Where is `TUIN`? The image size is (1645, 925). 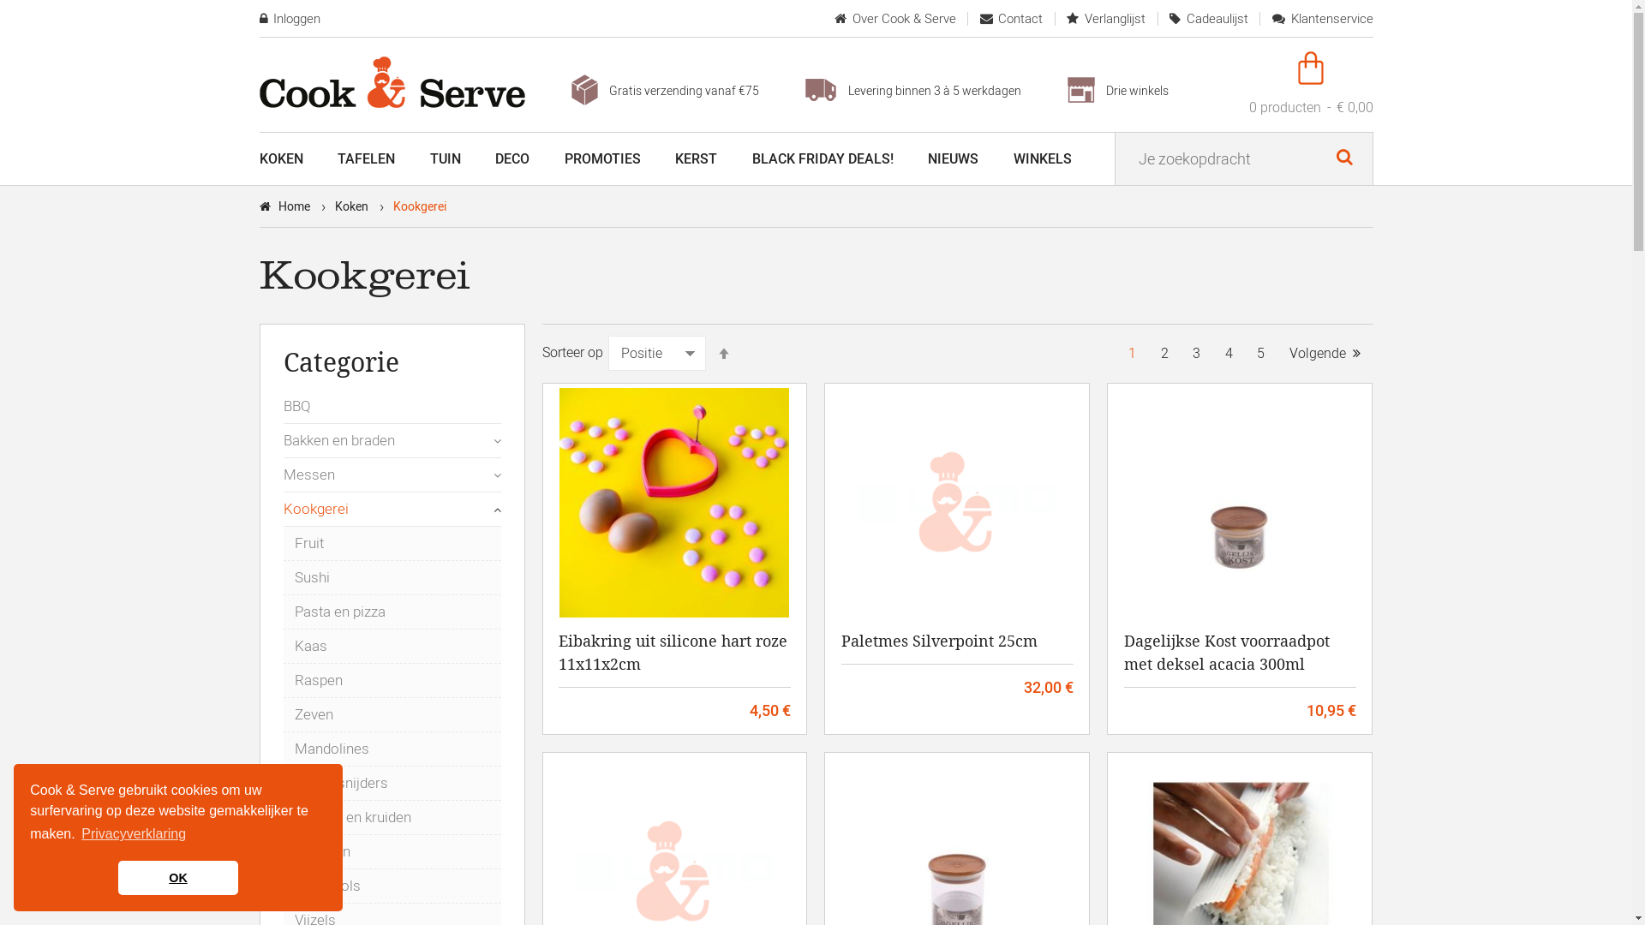 TUIN is located at coordinates (446, 159).